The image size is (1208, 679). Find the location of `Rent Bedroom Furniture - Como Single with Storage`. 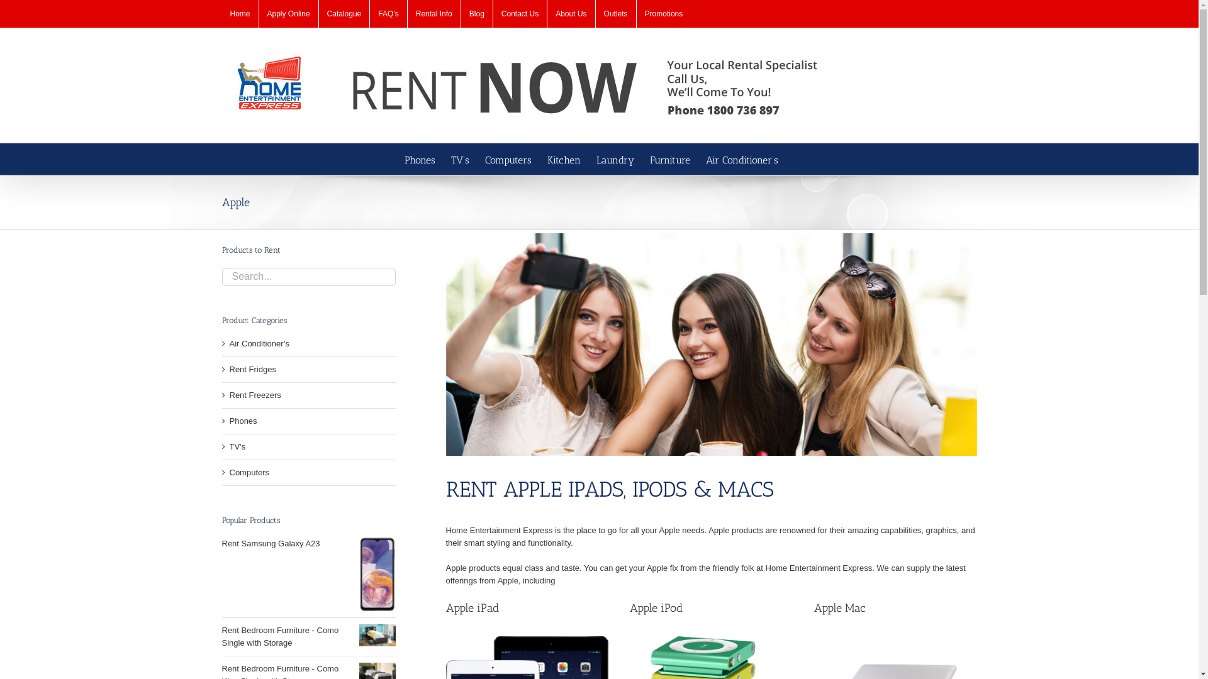

Rent Bedroom Furniture - Como Single with Storage is located at coordinates (280, 636).